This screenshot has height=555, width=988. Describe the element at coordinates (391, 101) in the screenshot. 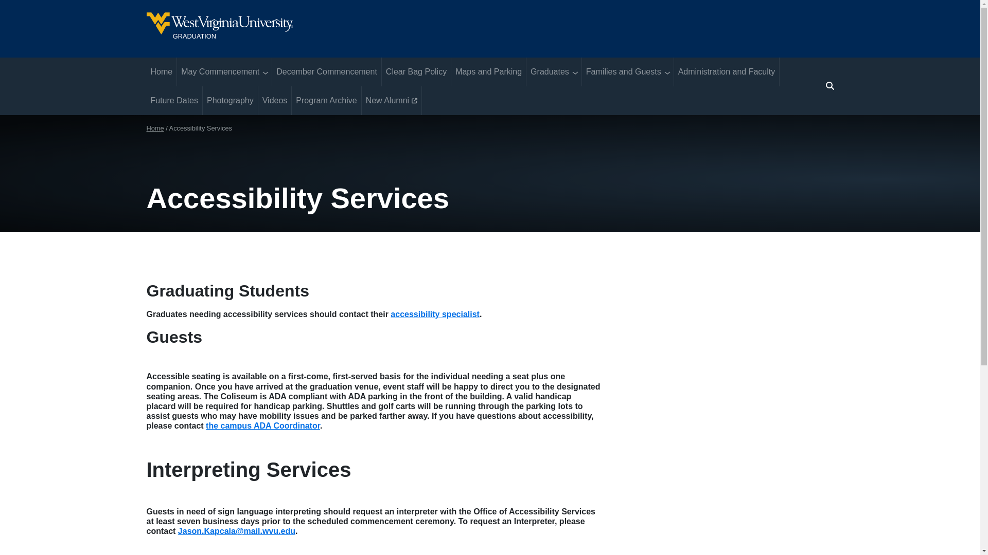

I see `New Alumni` at that location.